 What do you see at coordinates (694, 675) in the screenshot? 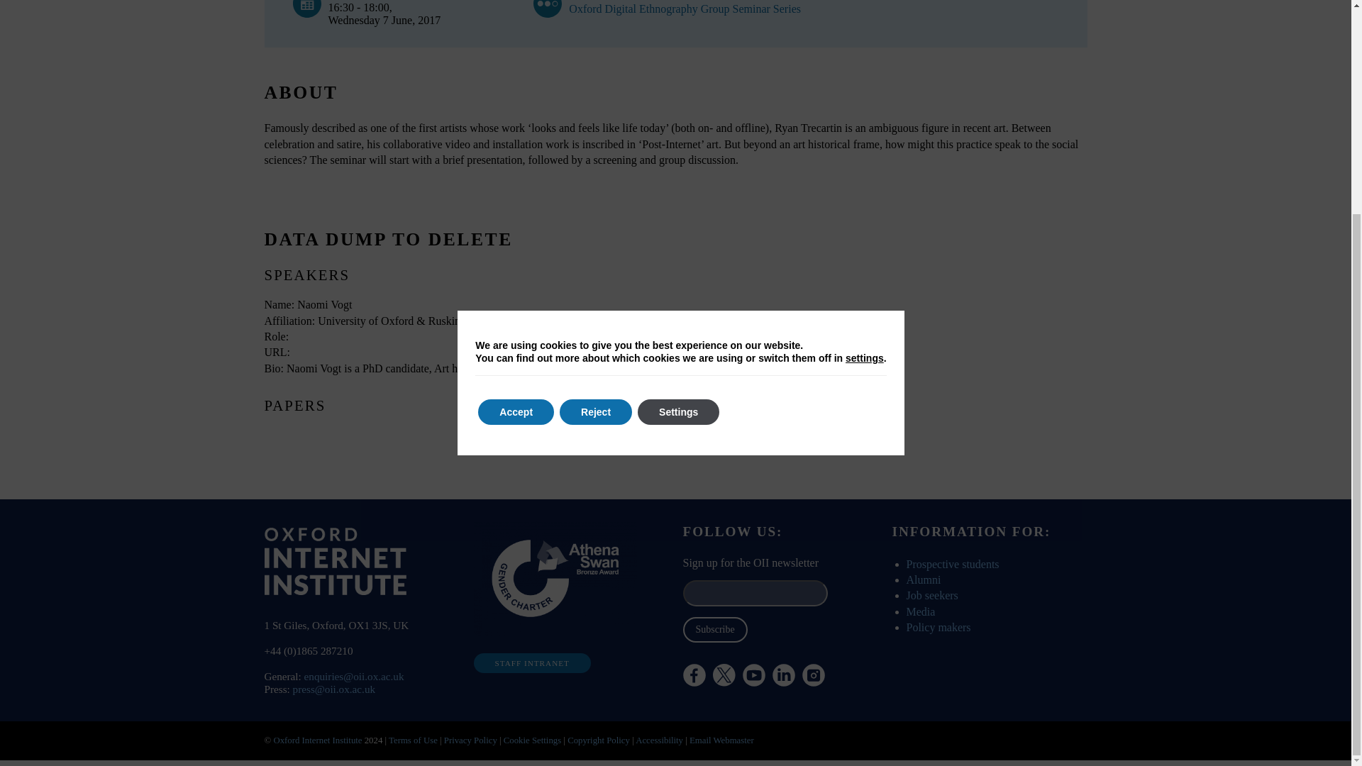
I see `Facebook link` at bounding box center [694, 675].